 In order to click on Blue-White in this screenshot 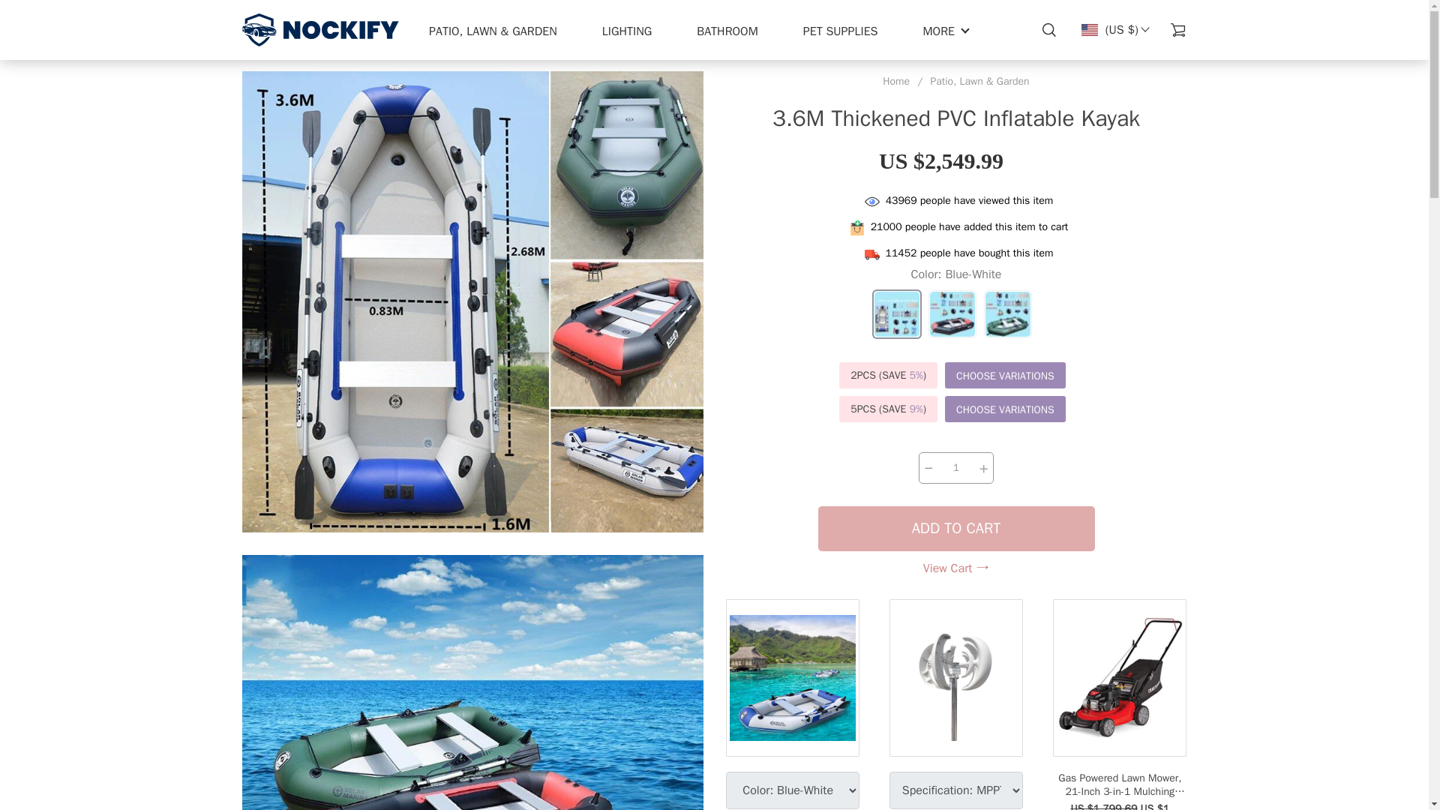, I will do `click(897, 313)`.